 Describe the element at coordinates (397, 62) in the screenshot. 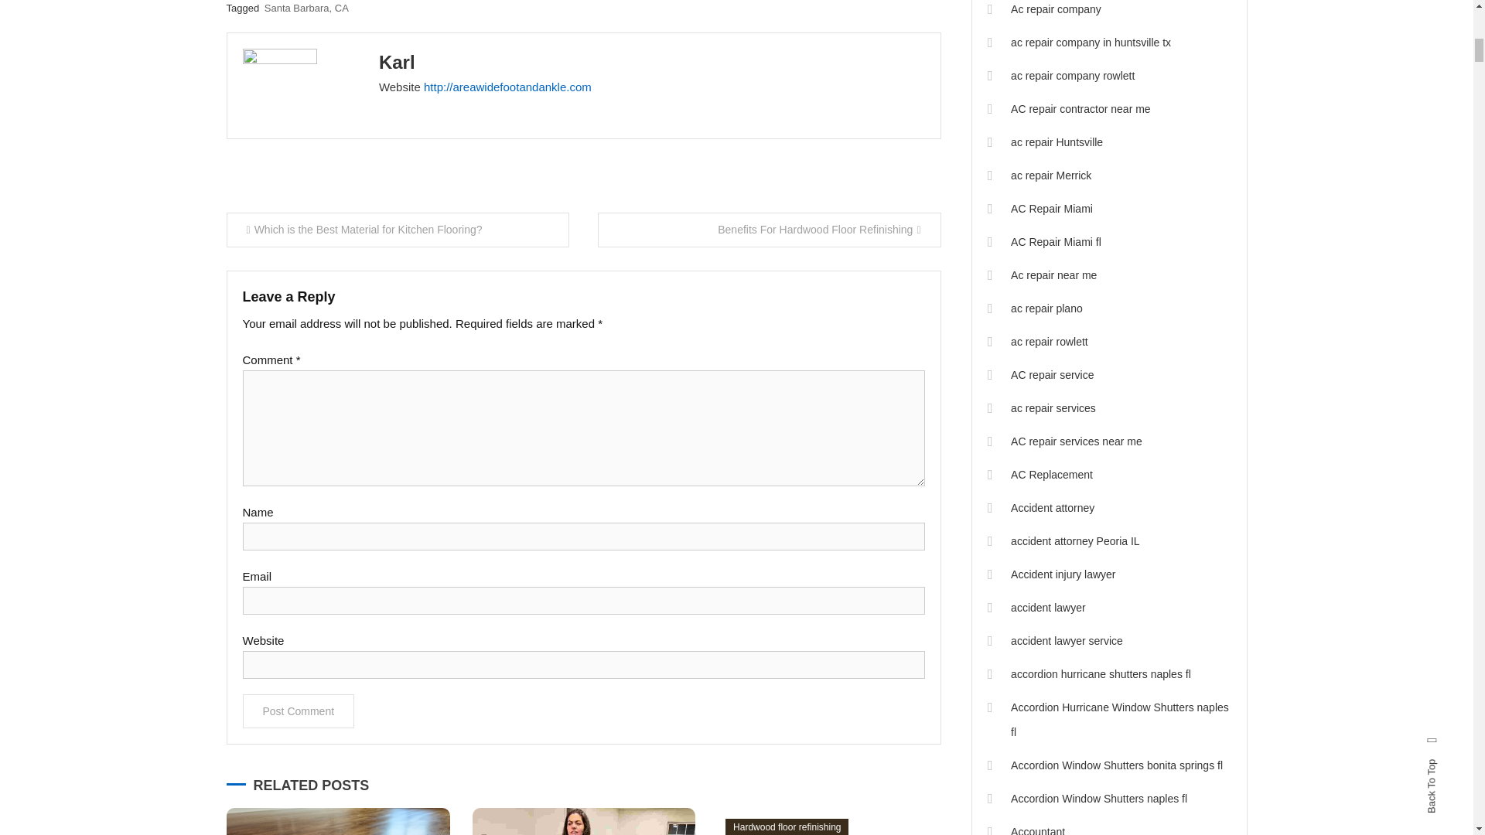

I see `Posts by Karl` at that location.